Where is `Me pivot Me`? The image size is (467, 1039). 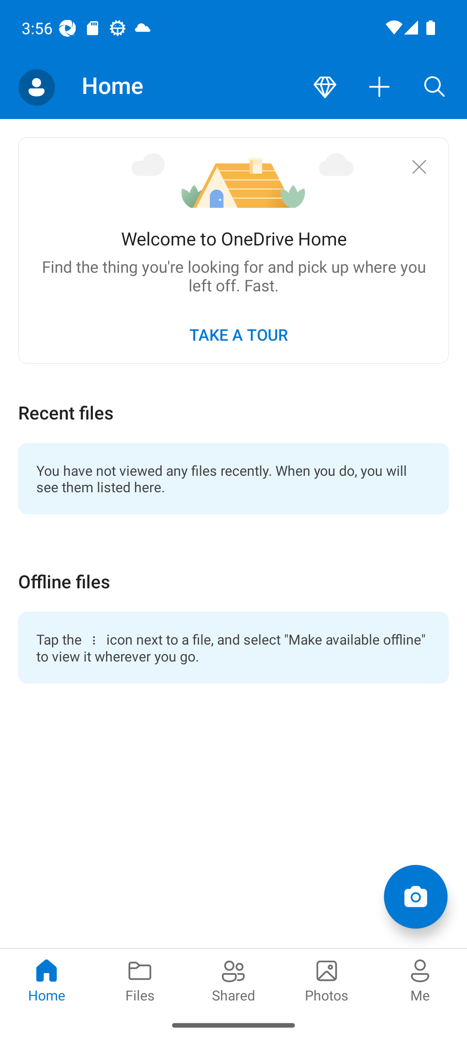
Me pivot Me is located at coordinates (420, 979).